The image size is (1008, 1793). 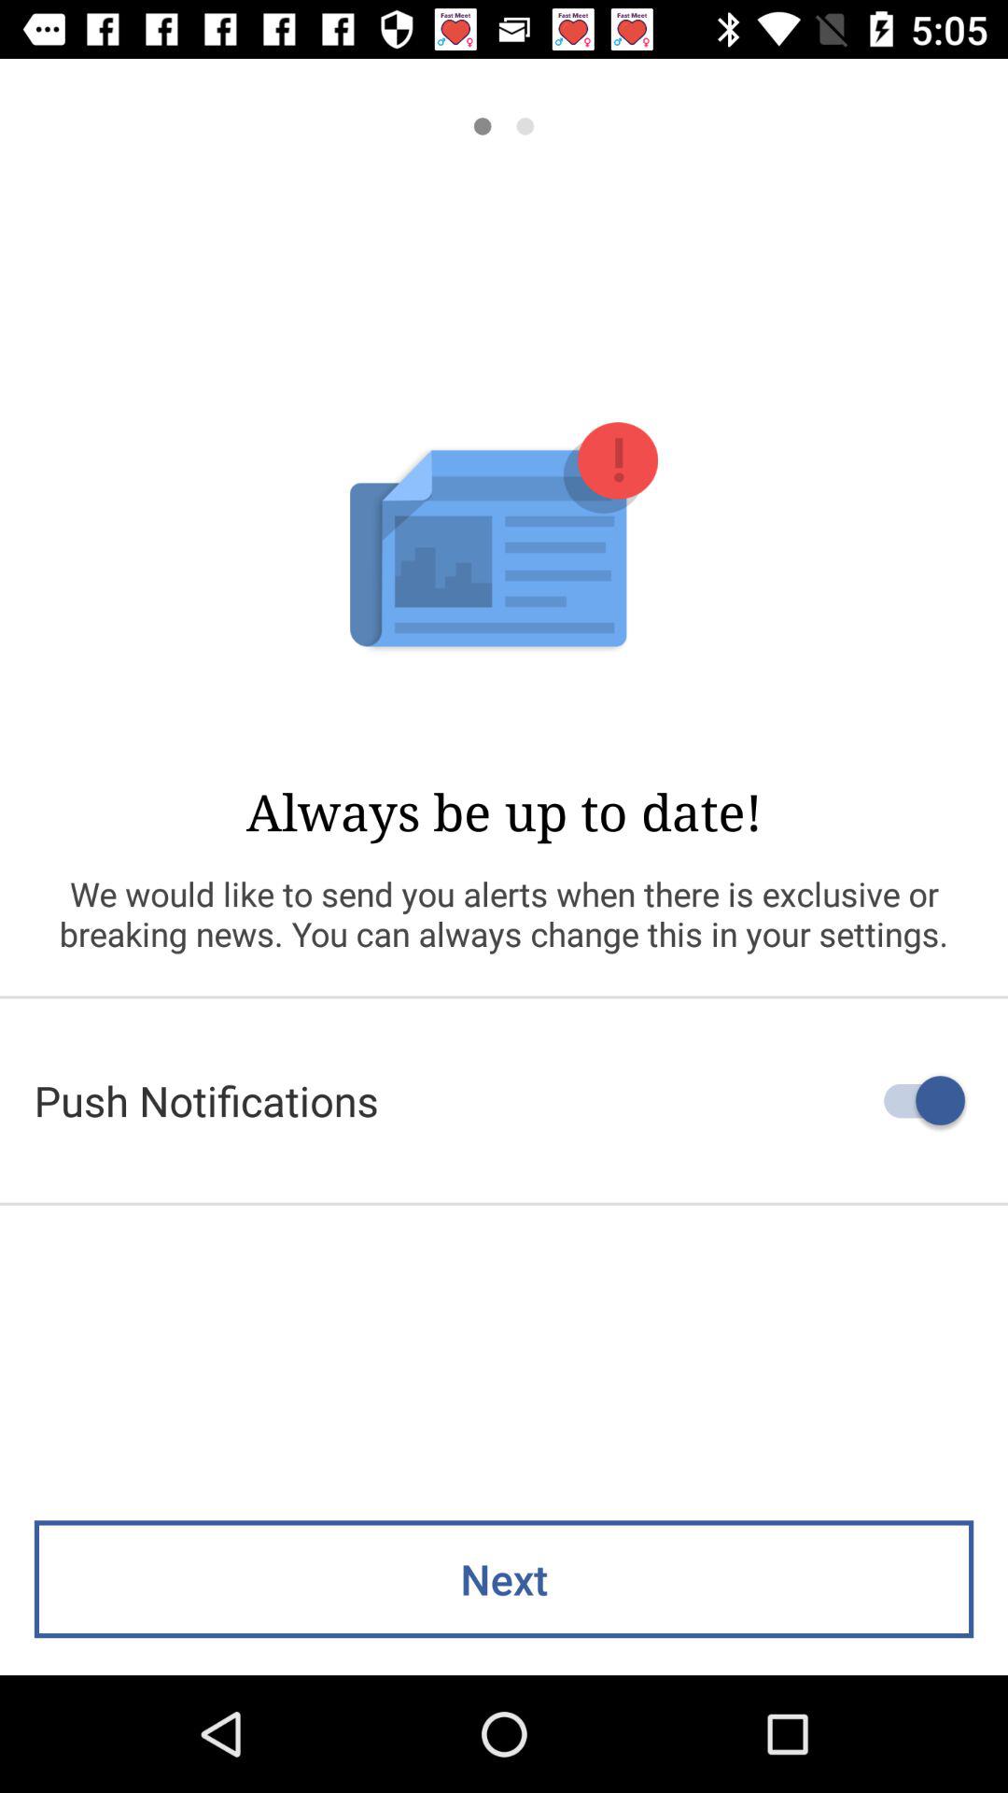 I want to click on scroll until next item, so click(x=504, y=1579).